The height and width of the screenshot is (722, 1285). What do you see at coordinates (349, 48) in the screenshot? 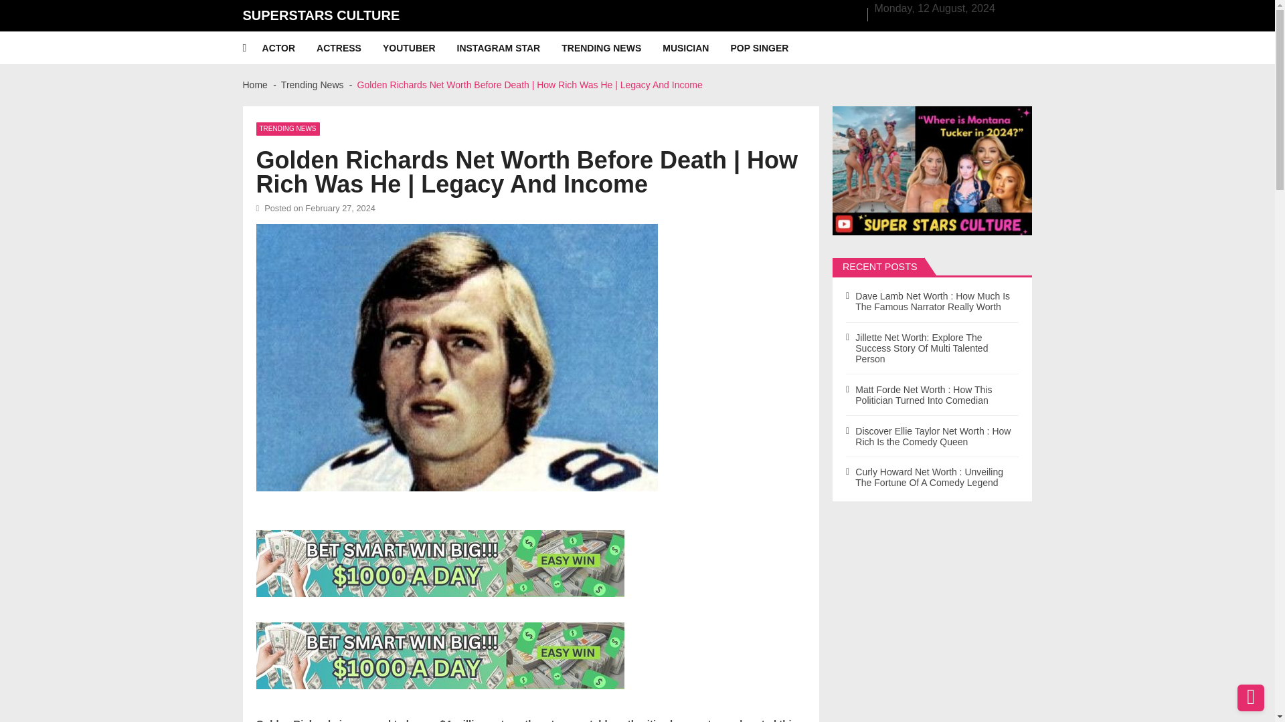
I see `ACTRESS` at bounding box center [349, 48].